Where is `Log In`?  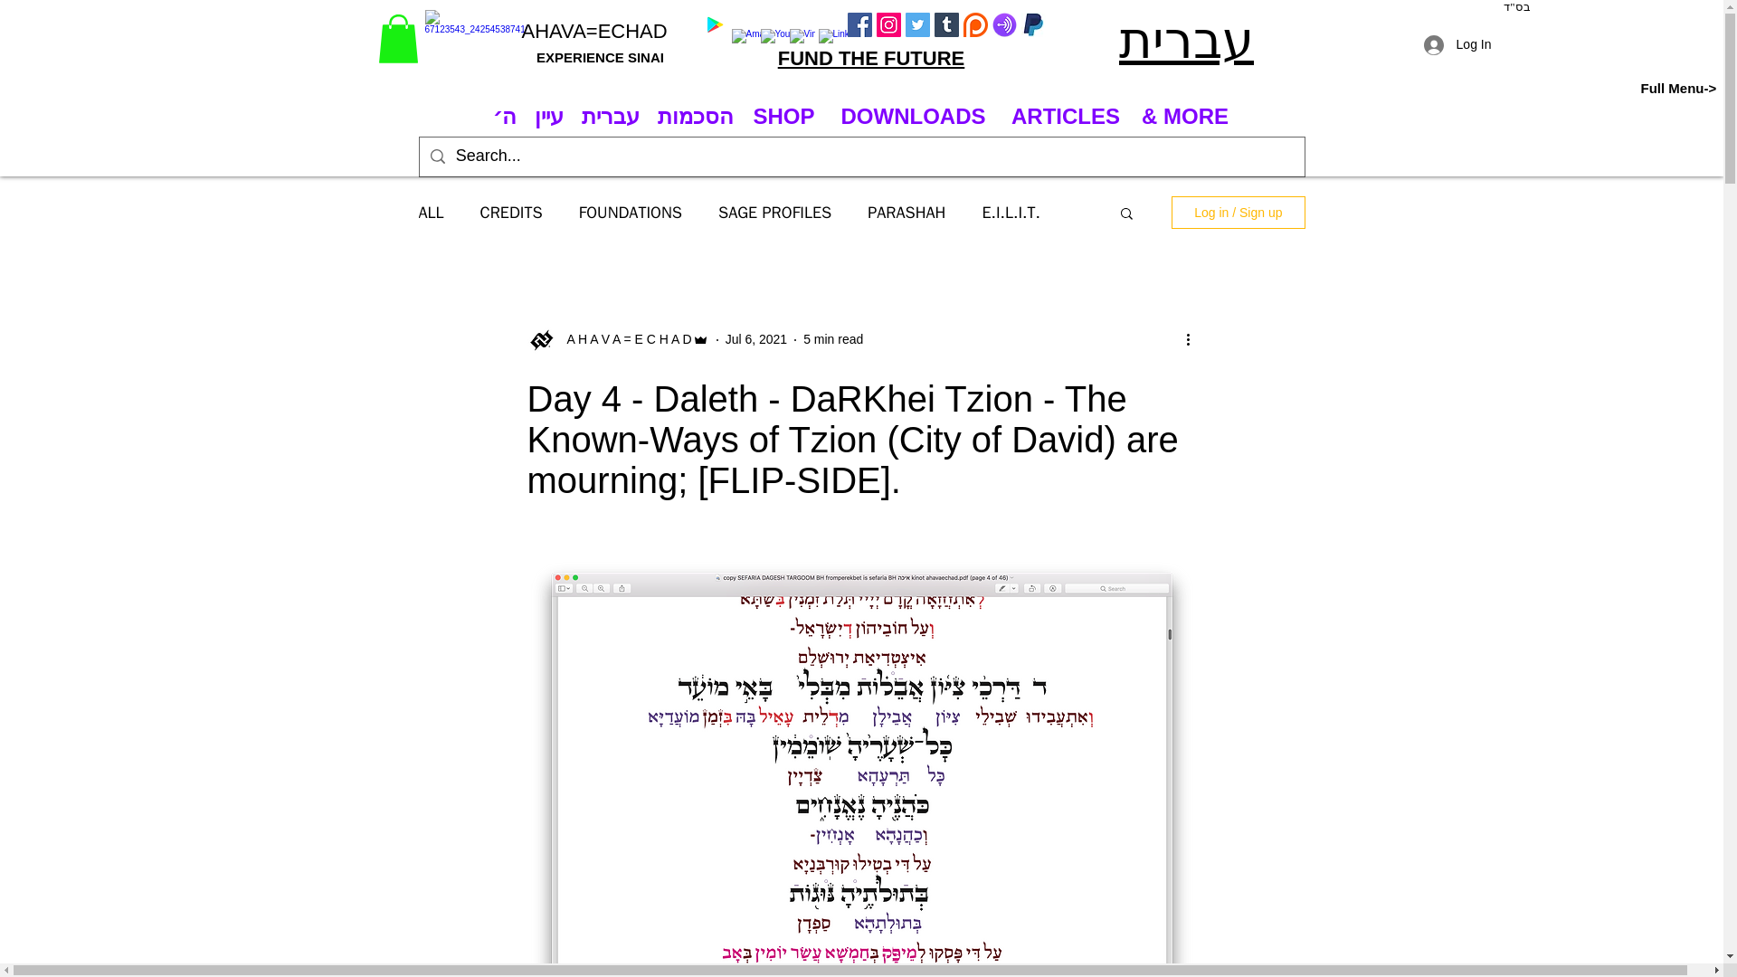
Log In is located at coordinates (1457, 45).